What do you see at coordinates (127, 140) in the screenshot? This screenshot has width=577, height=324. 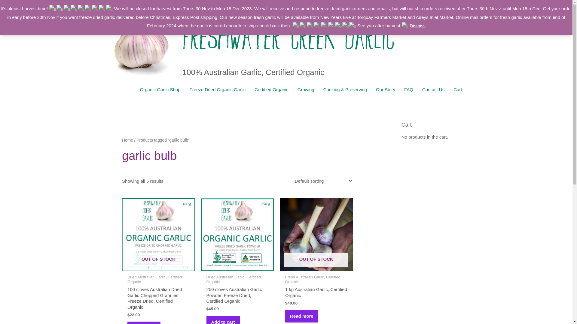 I see `Home` at bounding box center [127, 140].